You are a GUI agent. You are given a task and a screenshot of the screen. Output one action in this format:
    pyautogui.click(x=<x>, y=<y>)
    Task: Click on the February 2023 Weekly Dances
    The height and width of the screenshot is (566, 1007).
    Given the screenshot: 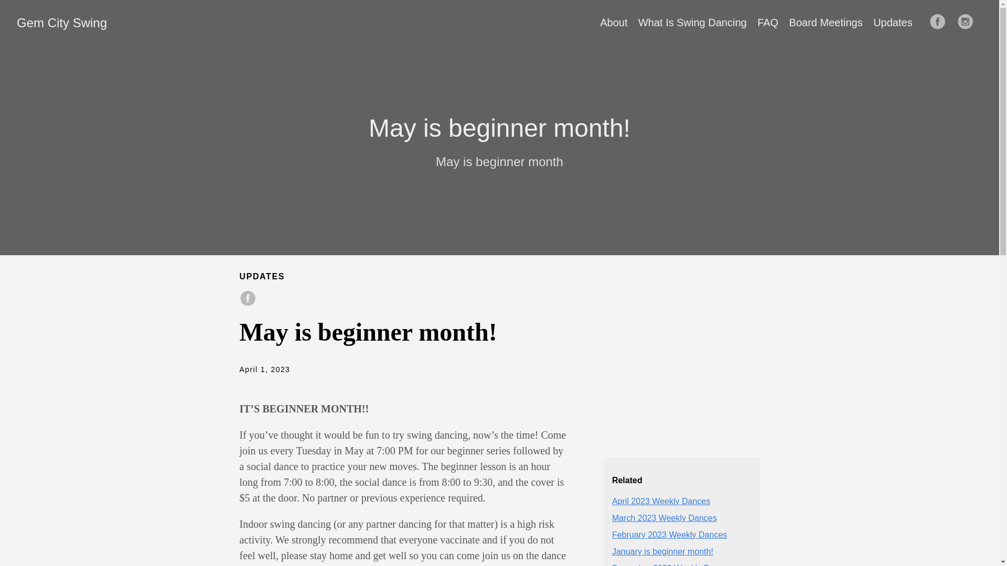 What is the action you would take?
    pyautogui.click(x=669, y=535)
    